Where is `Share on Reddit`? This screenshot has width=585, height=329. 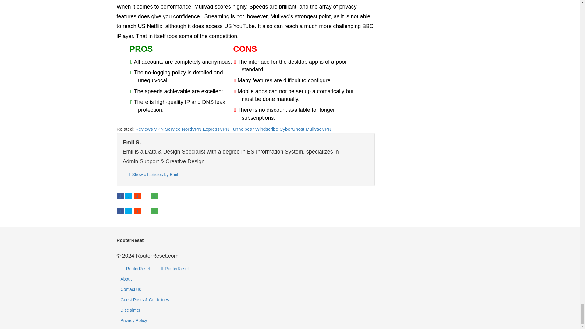
Share on Reddit is located at coordinates (137, 196).